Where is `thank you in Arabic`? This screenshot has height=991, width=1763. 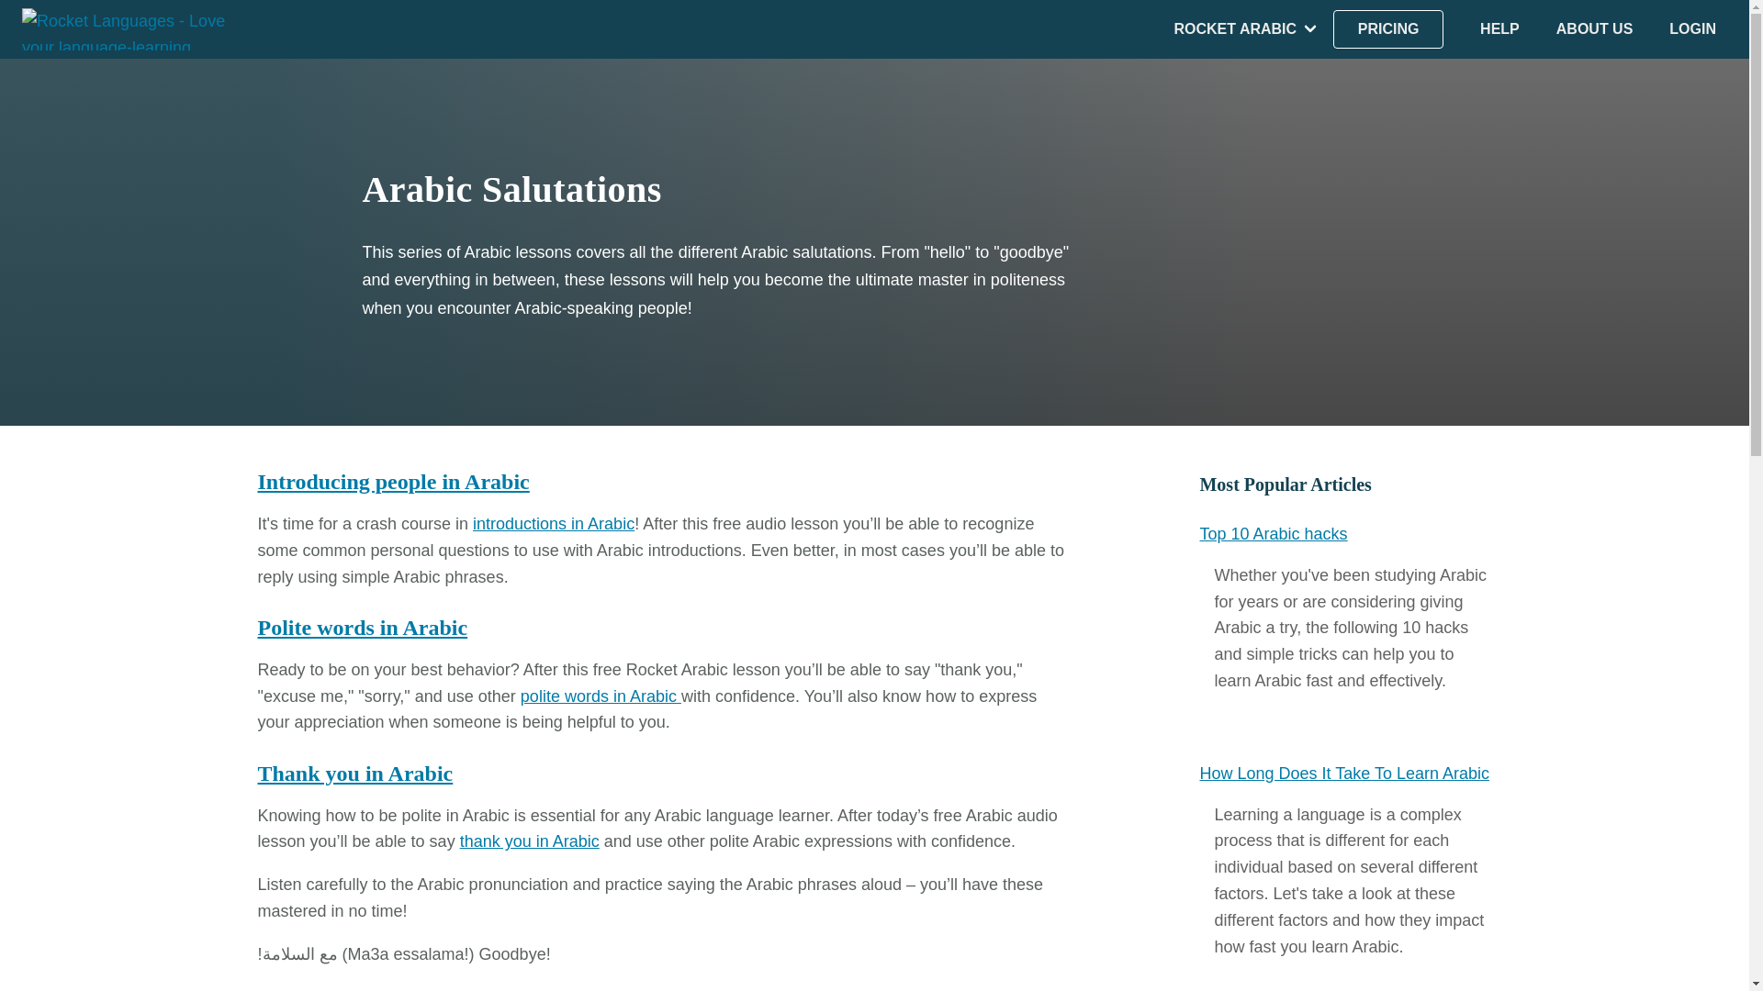 thank you in Arabic is located at coordinates (529, 841).